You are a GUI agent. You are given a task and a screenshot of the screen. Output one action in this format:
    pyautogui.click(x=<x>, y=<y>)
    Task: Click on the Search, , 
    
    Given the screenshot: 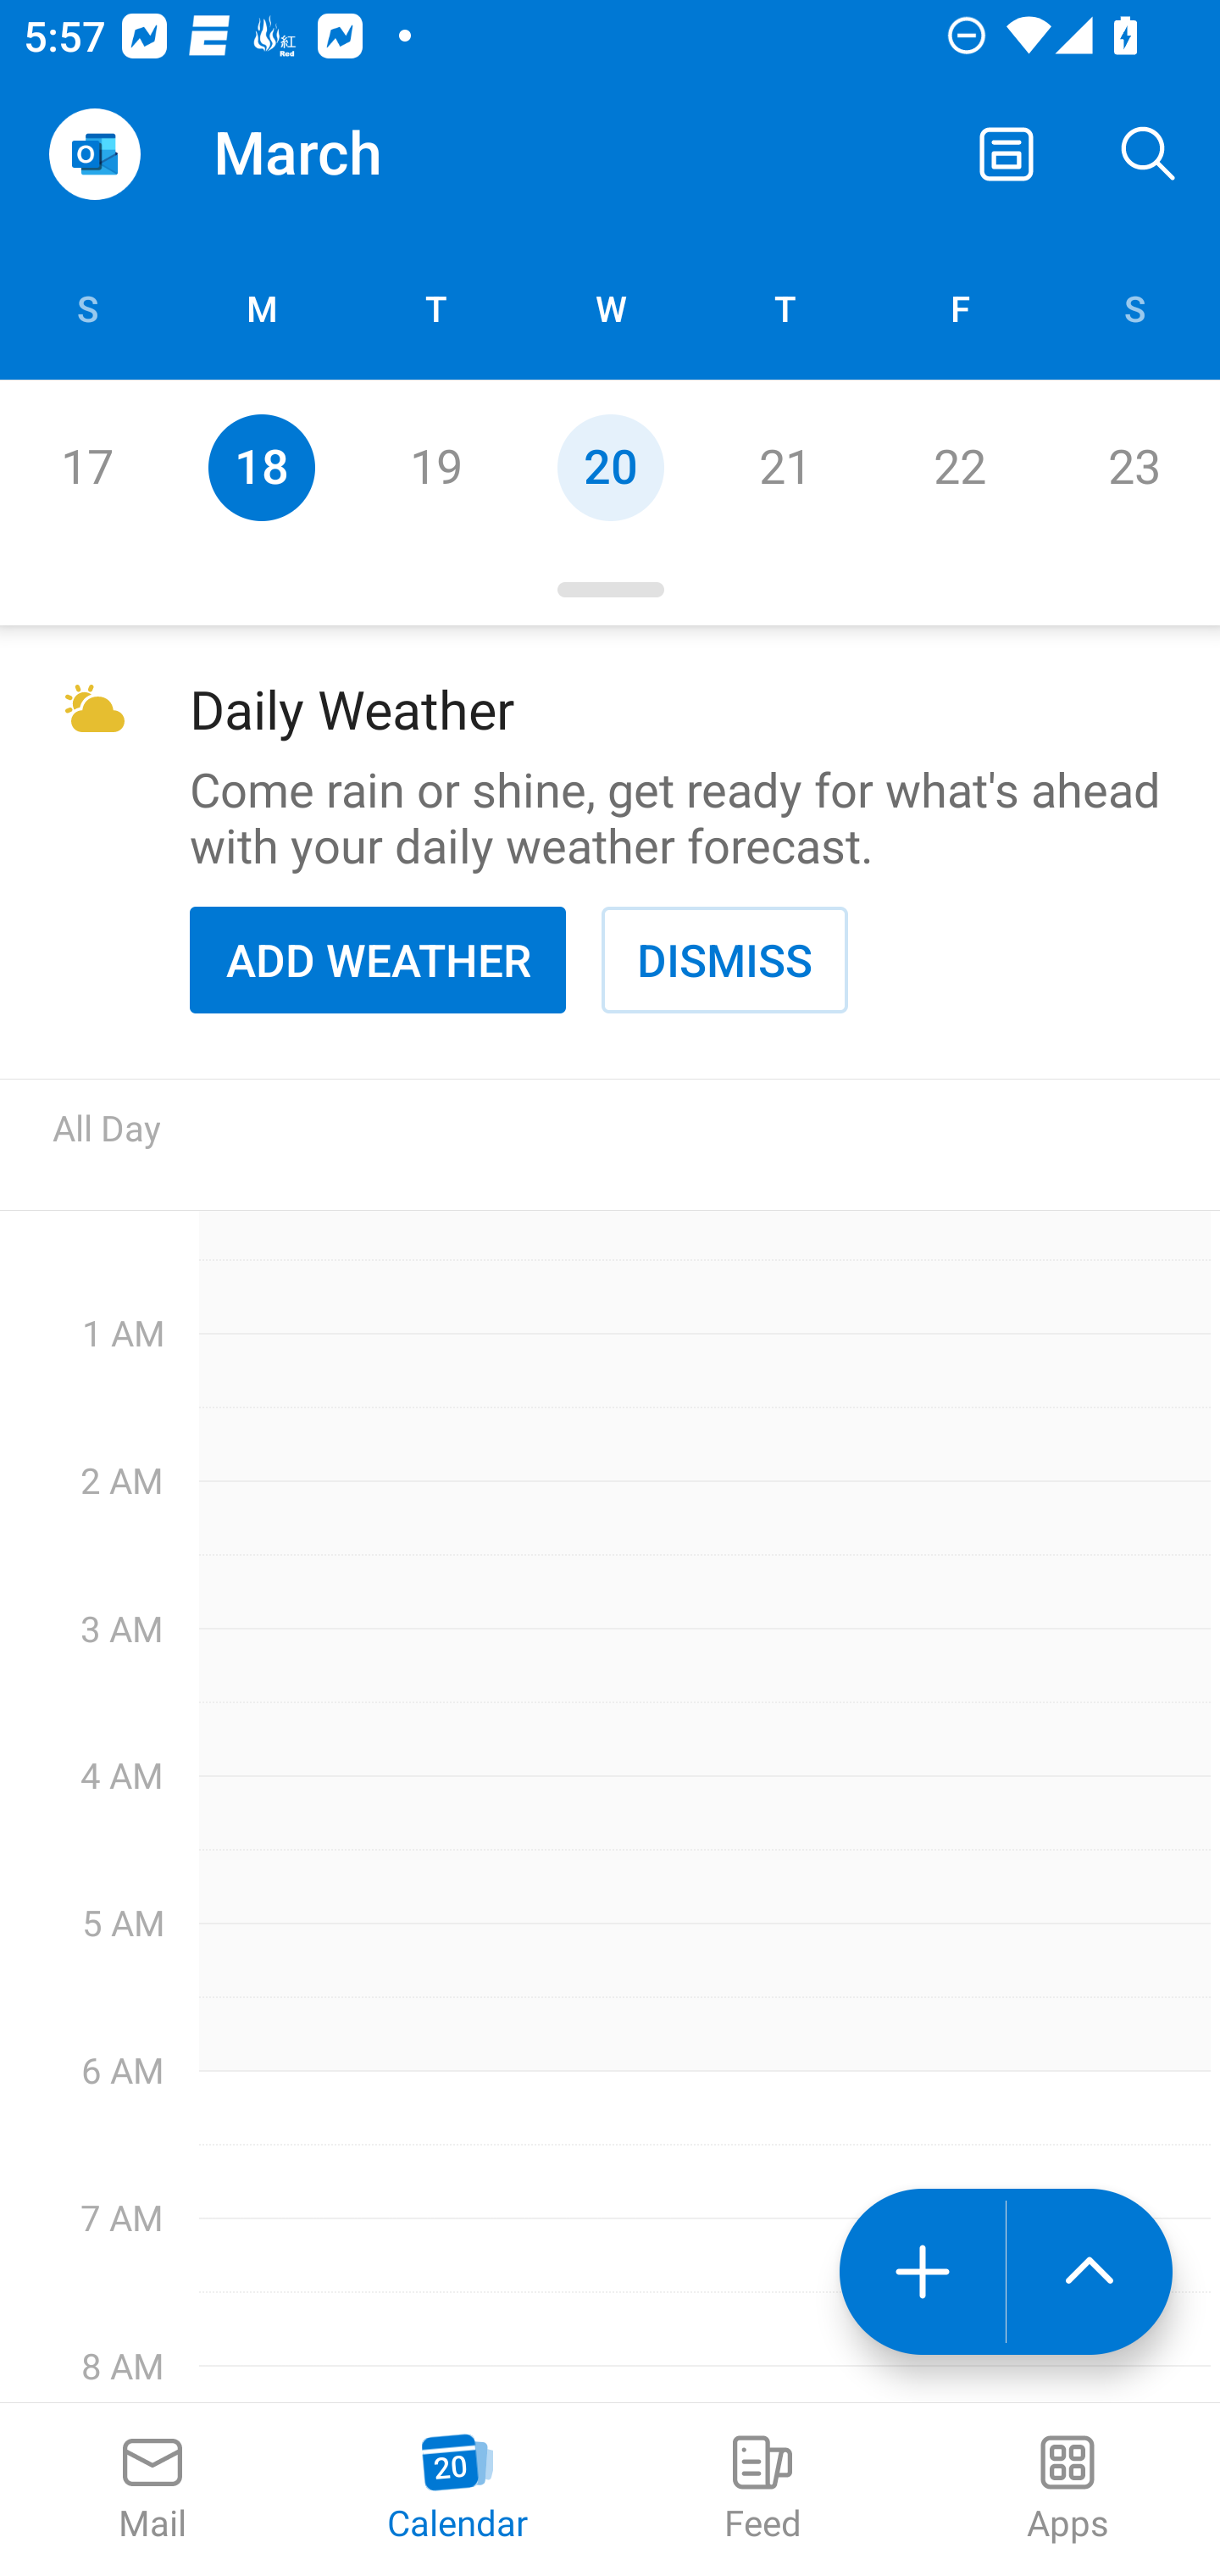 What is the action you would take?
    pyautogui.click(x=1149, y=154)
    